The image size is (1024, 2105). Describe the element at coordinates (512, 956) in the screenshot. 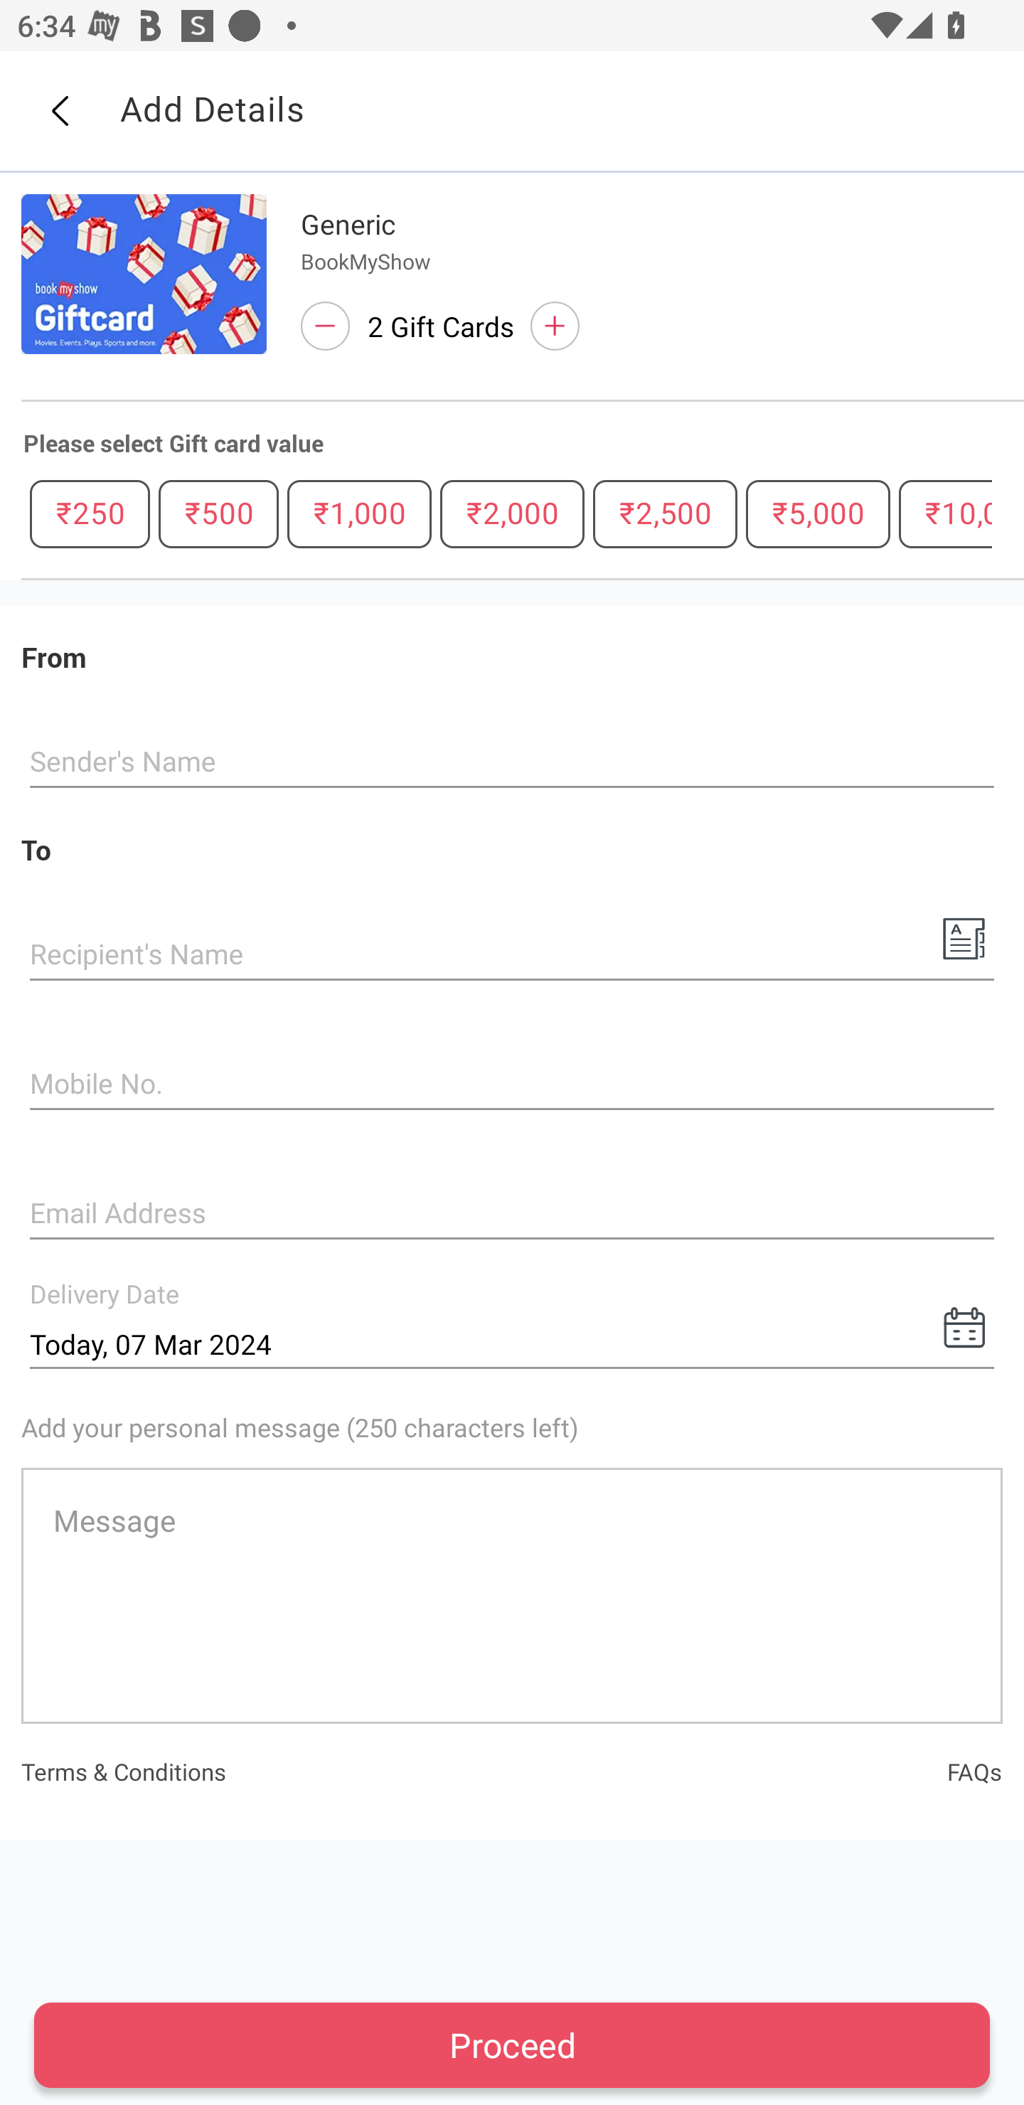

I see `Recipient's Name` at that location.